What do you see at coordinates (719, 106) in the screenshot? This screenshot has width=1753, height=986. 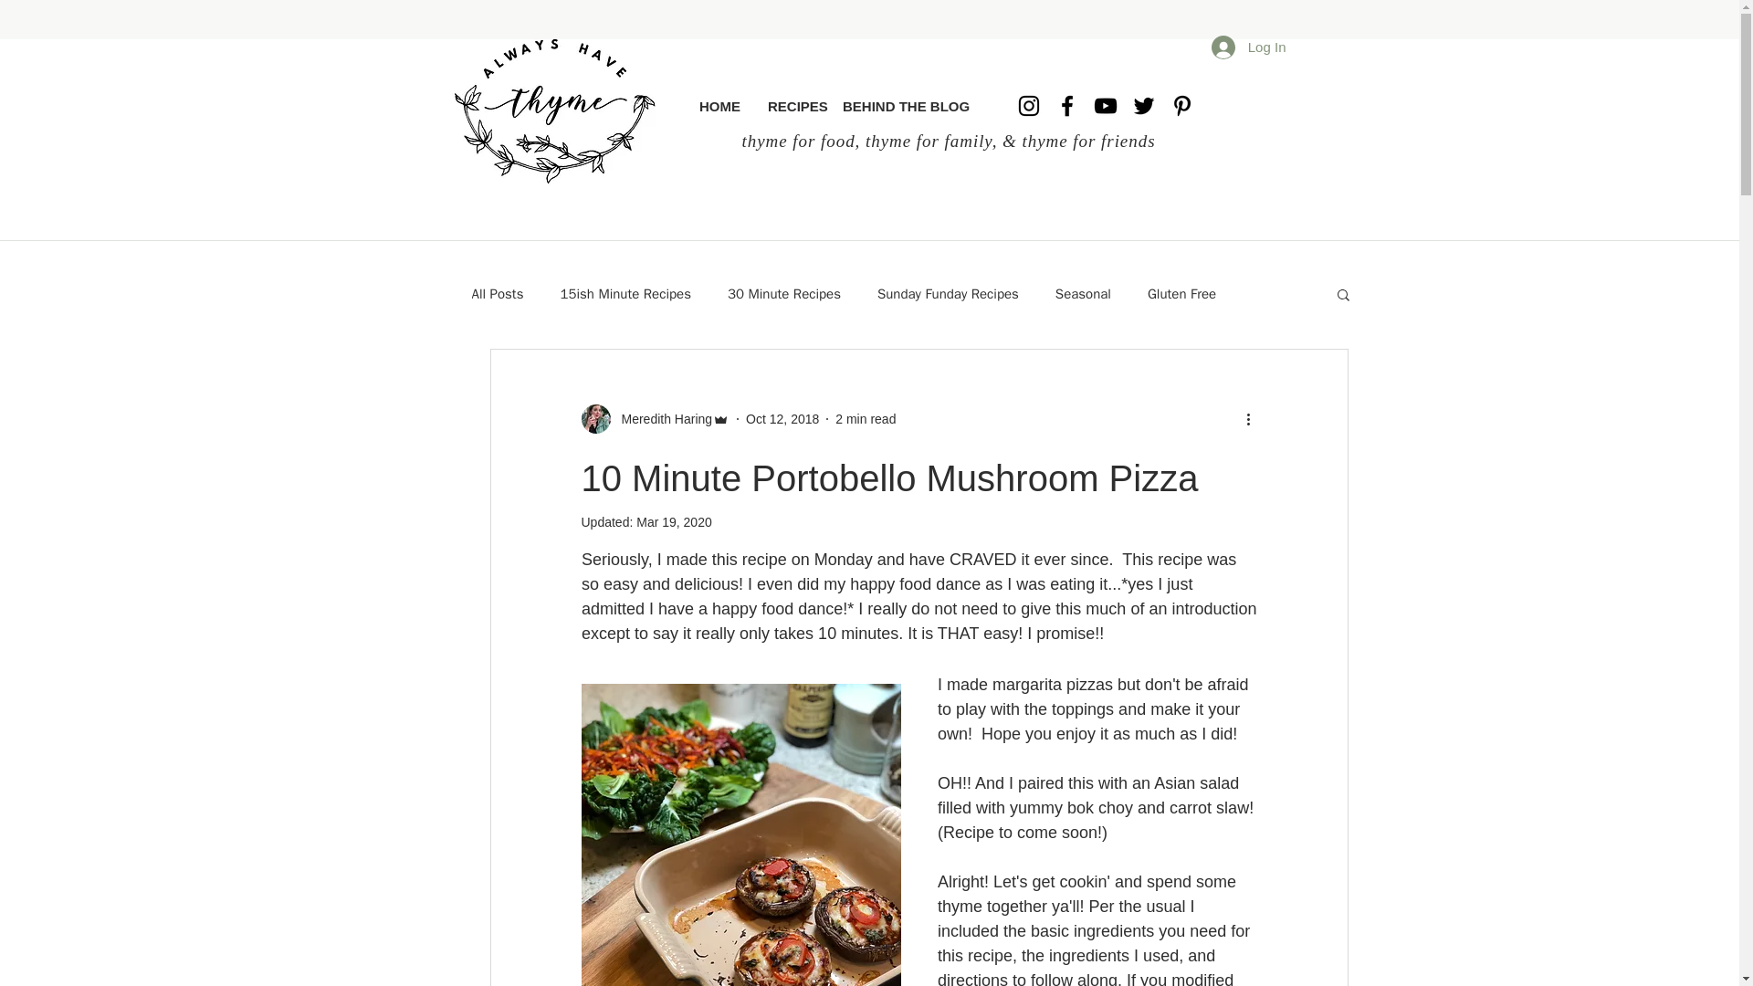 I see `HOME` at bounding box center [719, 106].